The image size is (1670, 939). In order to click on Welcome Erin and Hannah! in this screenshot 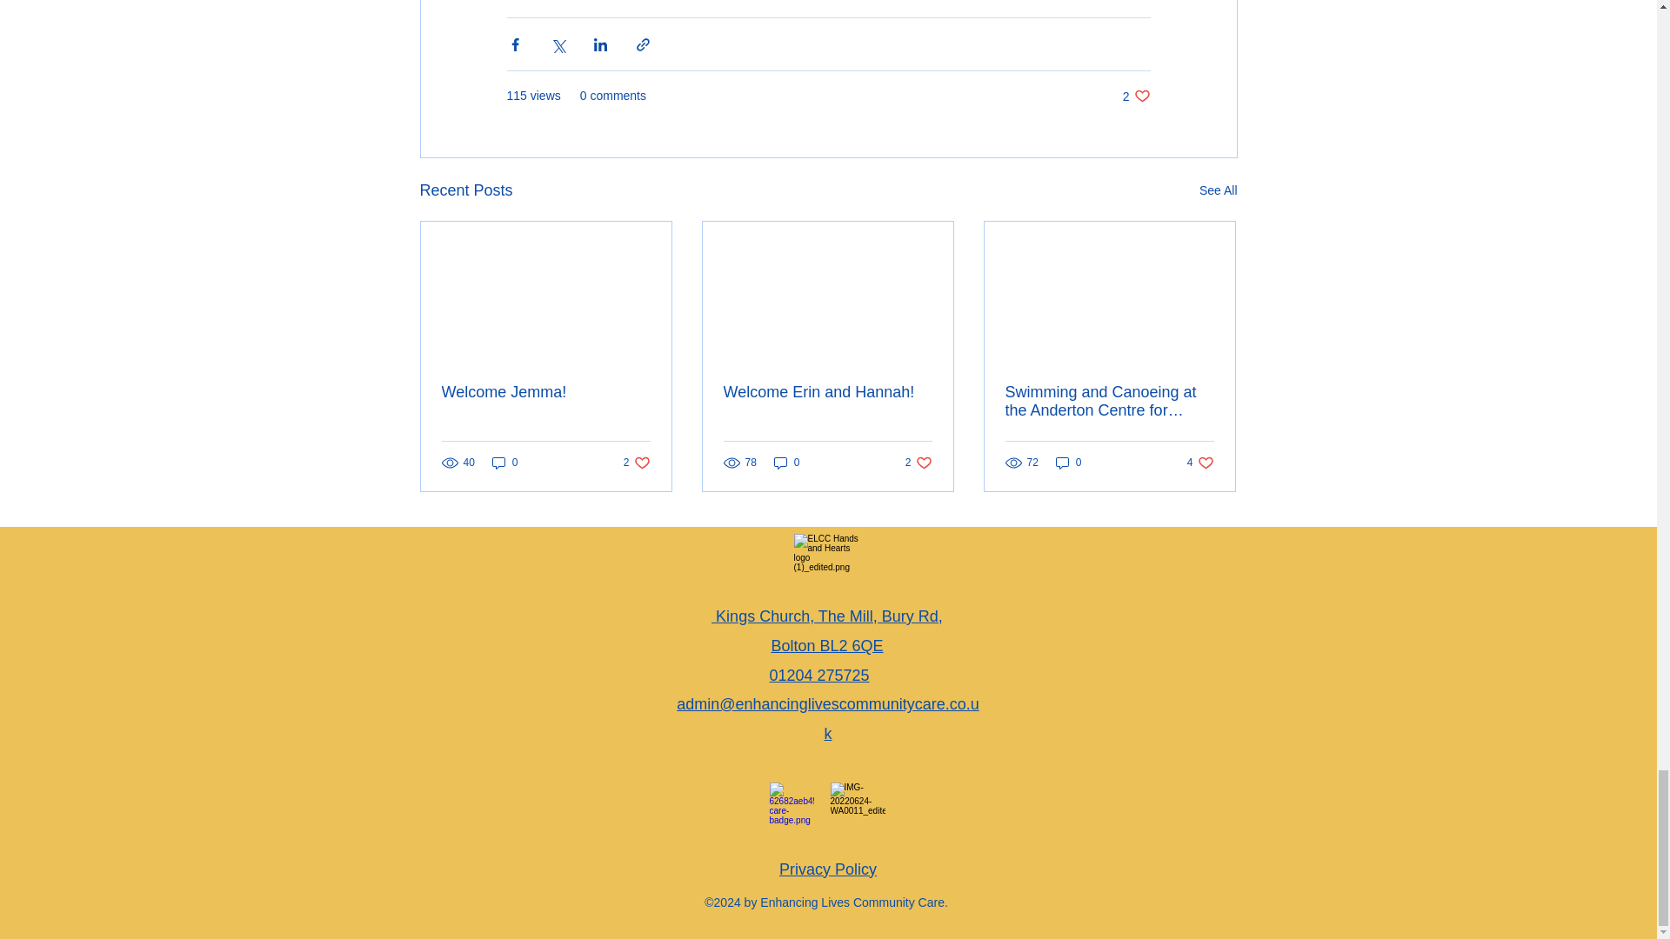, I will do `click(828, 869)`.